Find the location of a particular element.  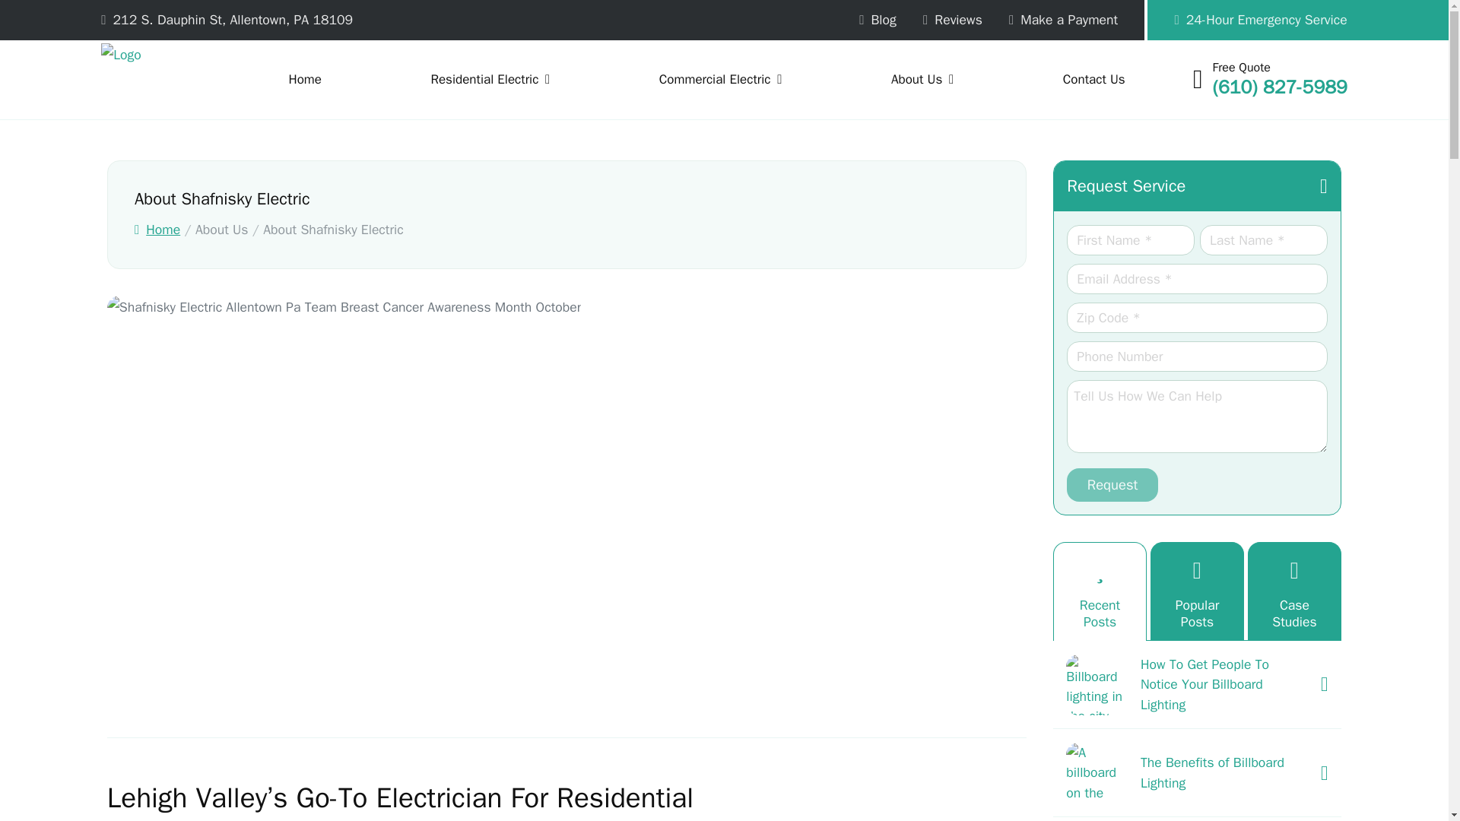

Shafnisky Electric Inc. Logo is located at coordinates (160, 80).